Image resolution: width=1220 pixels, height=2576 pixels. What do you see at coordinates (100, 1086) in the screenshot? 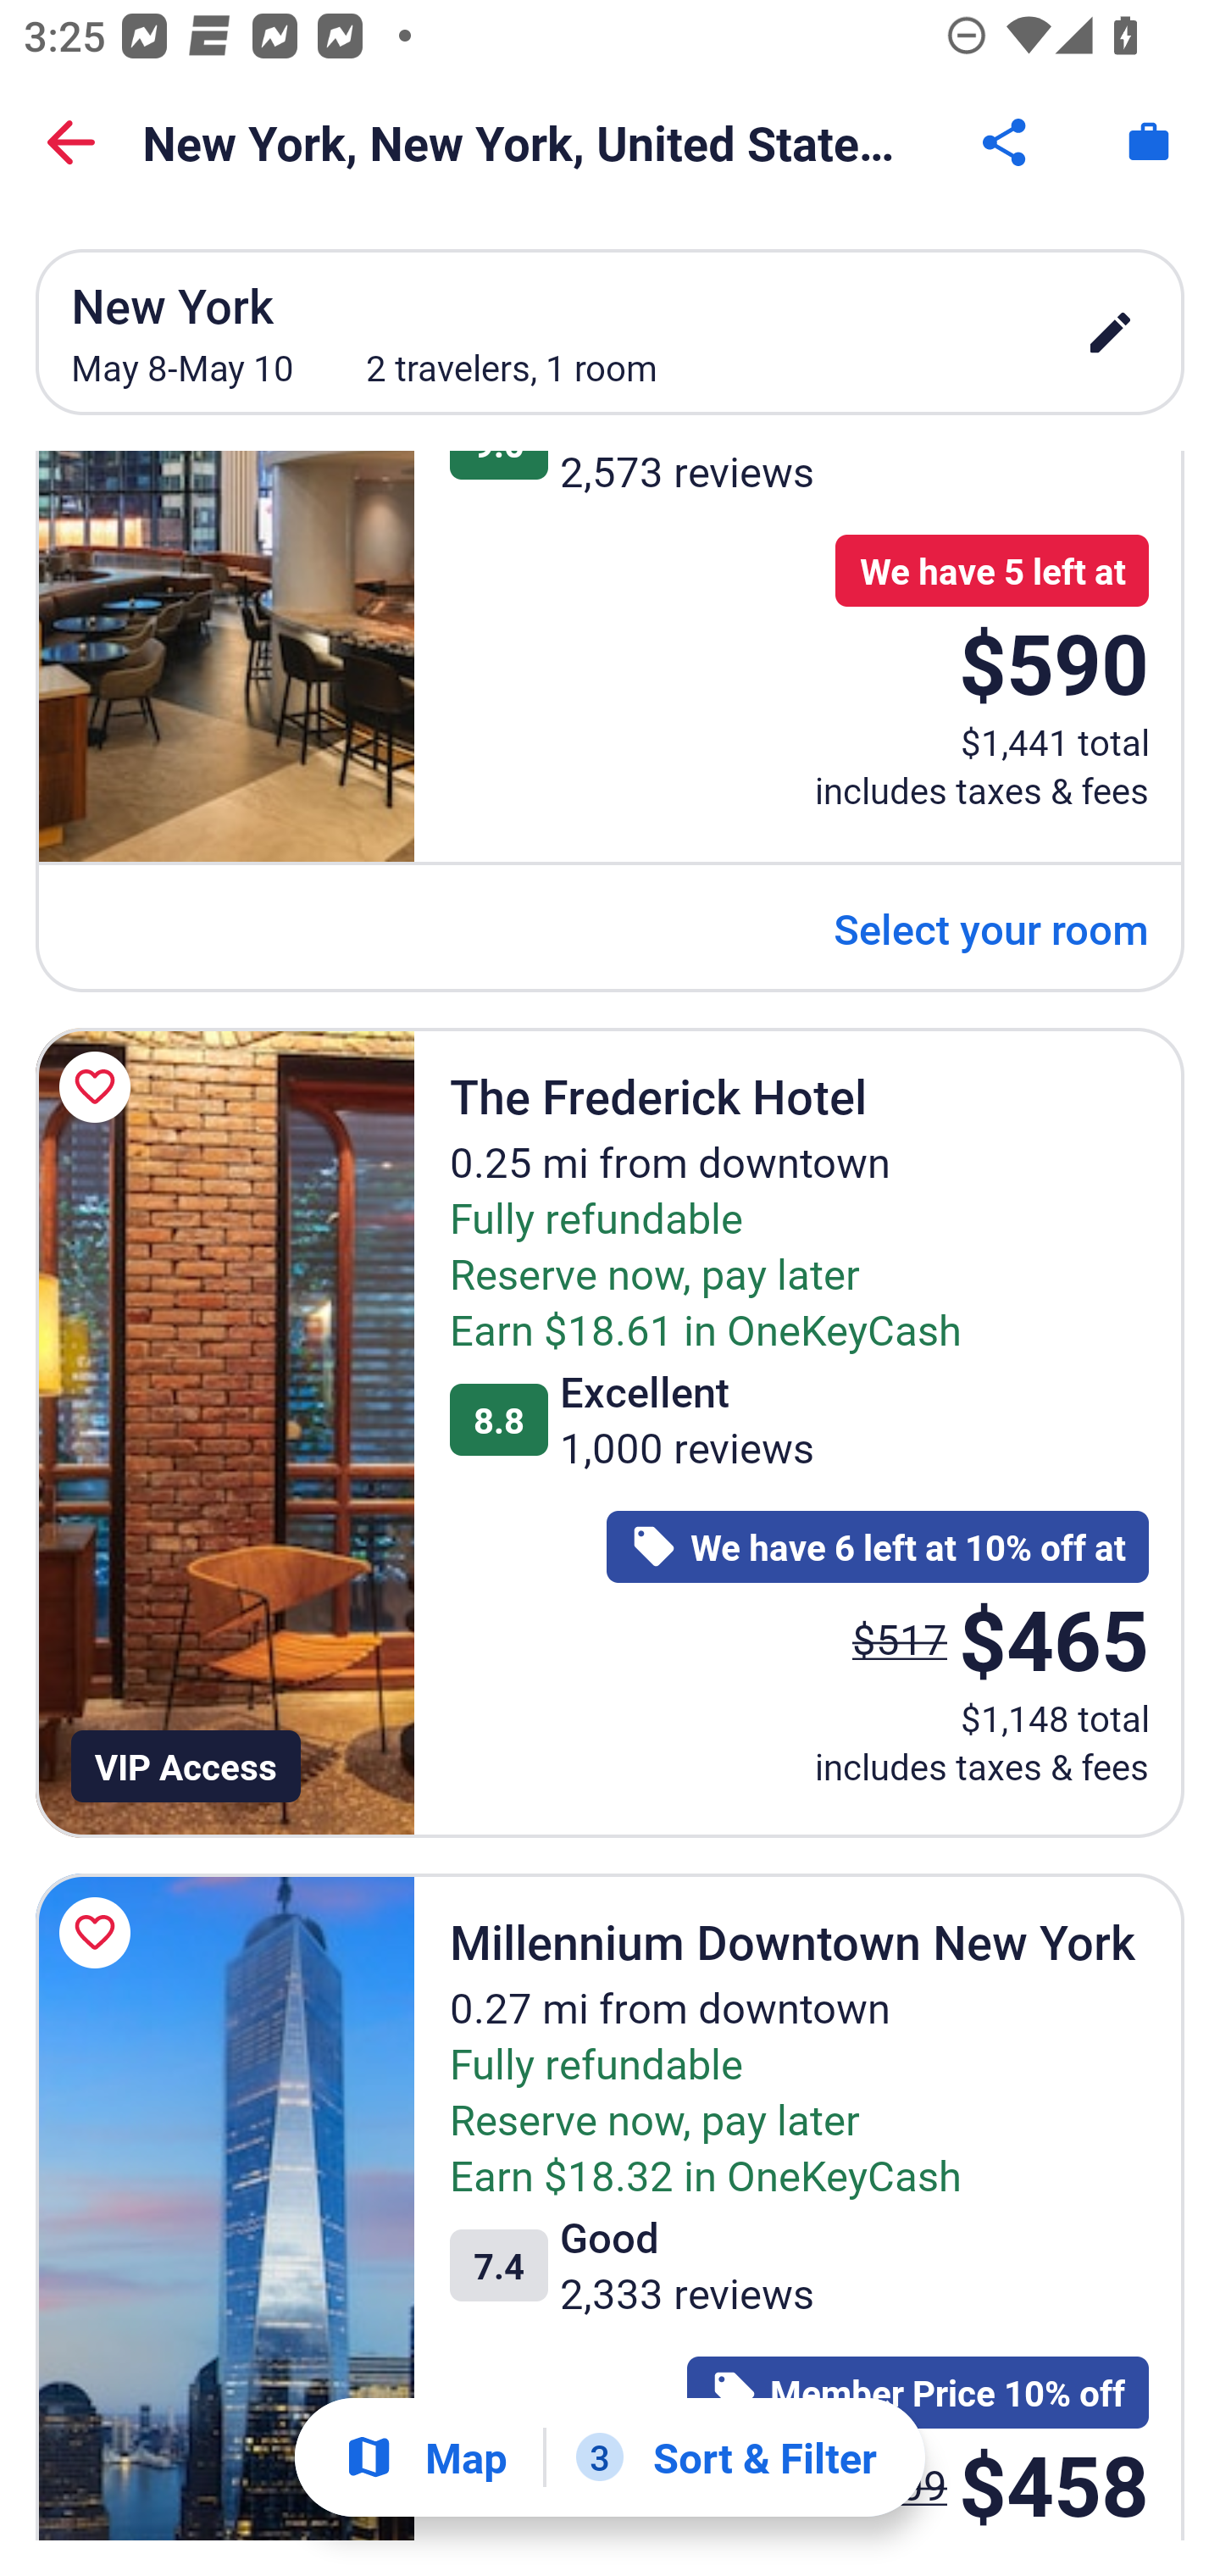
I see `Save The Frederick Hotel to a trip` at bounding box center [100, 1086].